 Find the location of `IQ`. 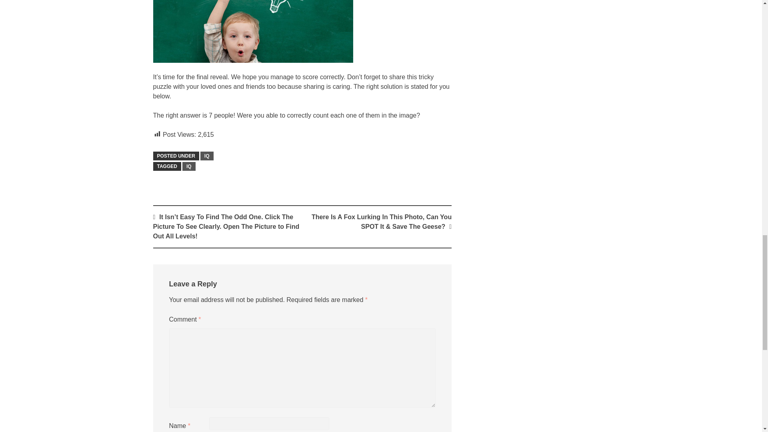

IQ is located at coordinates (207, 156).